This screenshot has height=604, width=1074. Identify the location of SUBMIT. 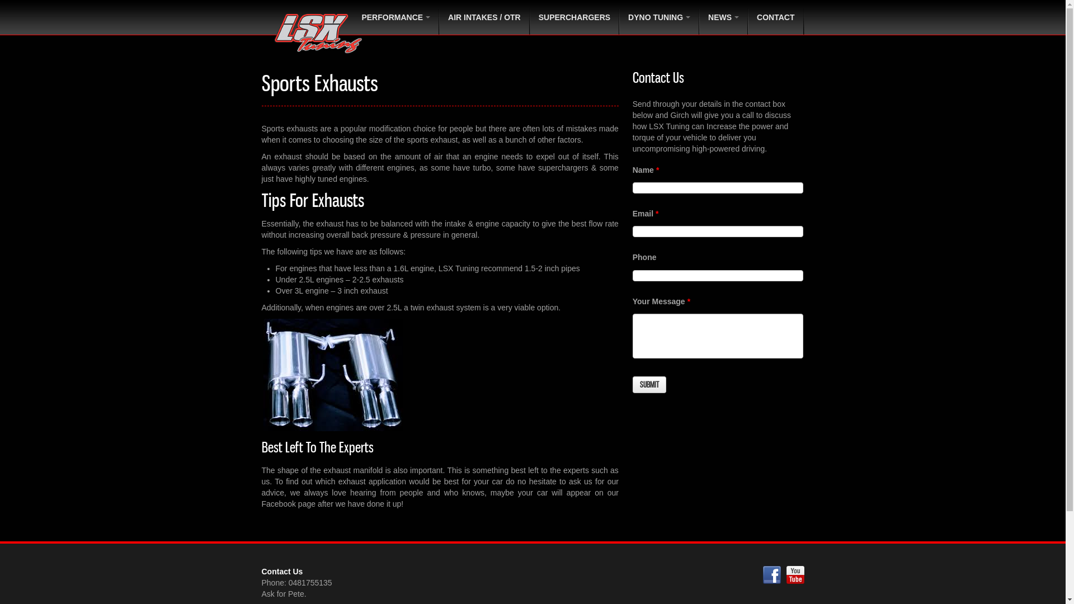
(649, 385).